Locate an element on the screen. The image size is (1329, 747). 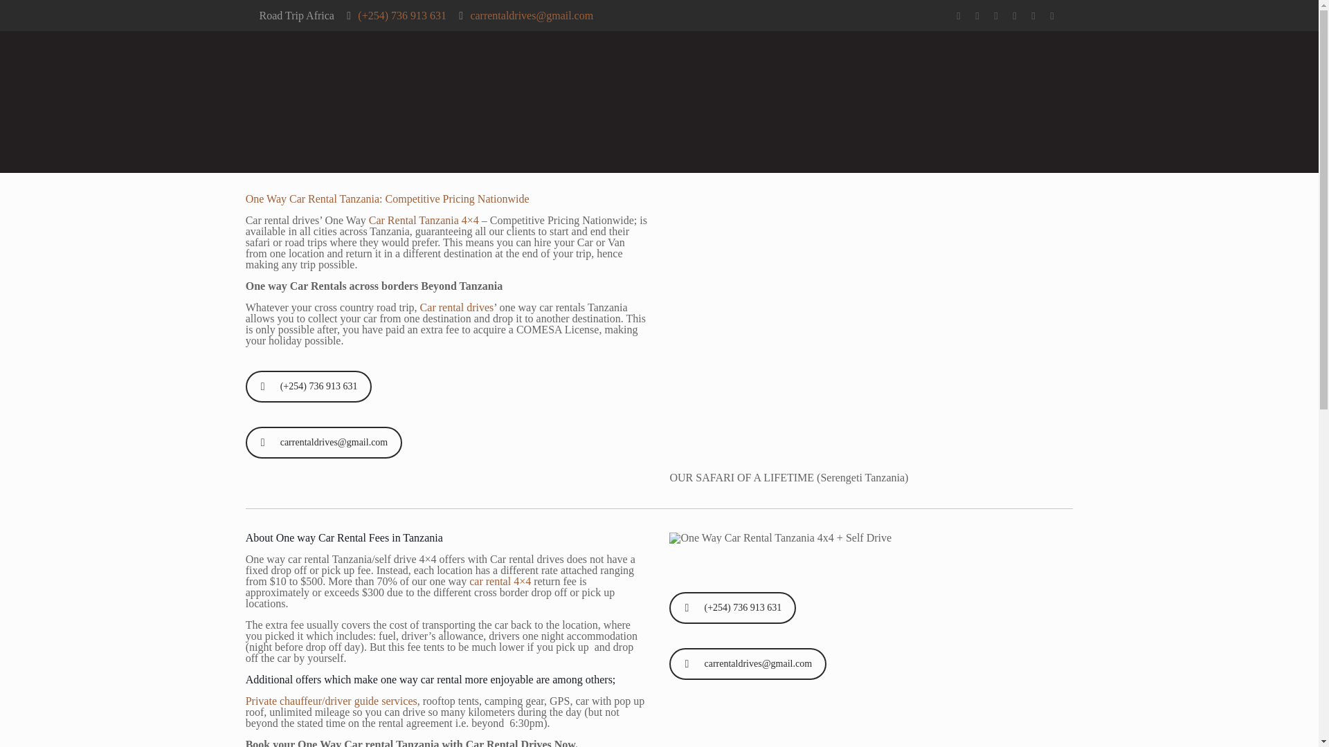
WhatsApp is located at coordinates (958, 16).